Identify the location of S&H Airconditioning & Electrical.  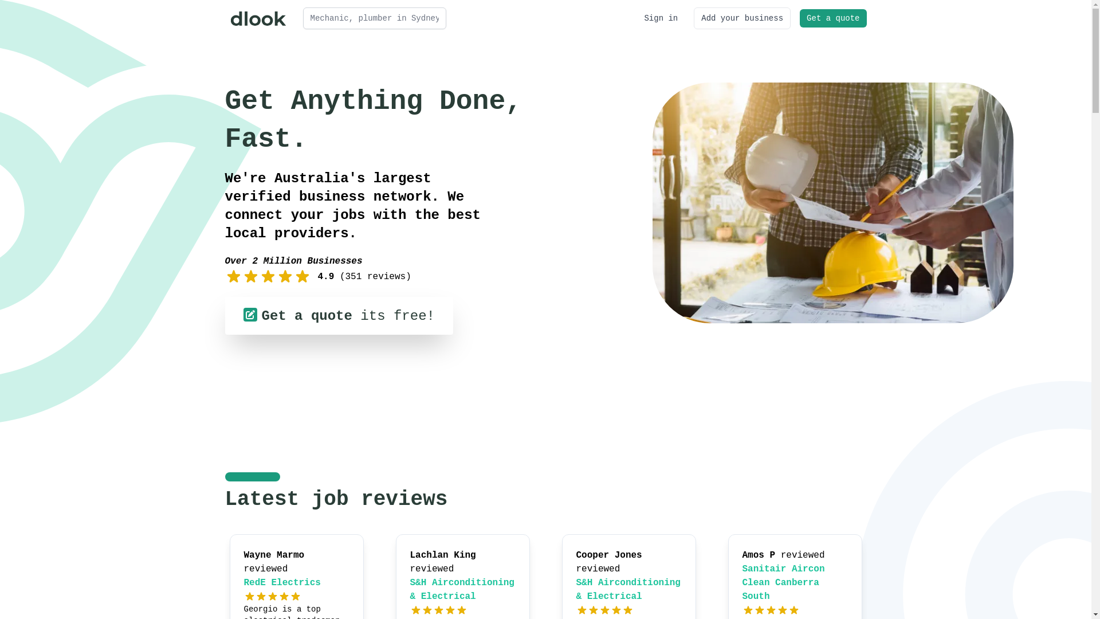
(462, 590).